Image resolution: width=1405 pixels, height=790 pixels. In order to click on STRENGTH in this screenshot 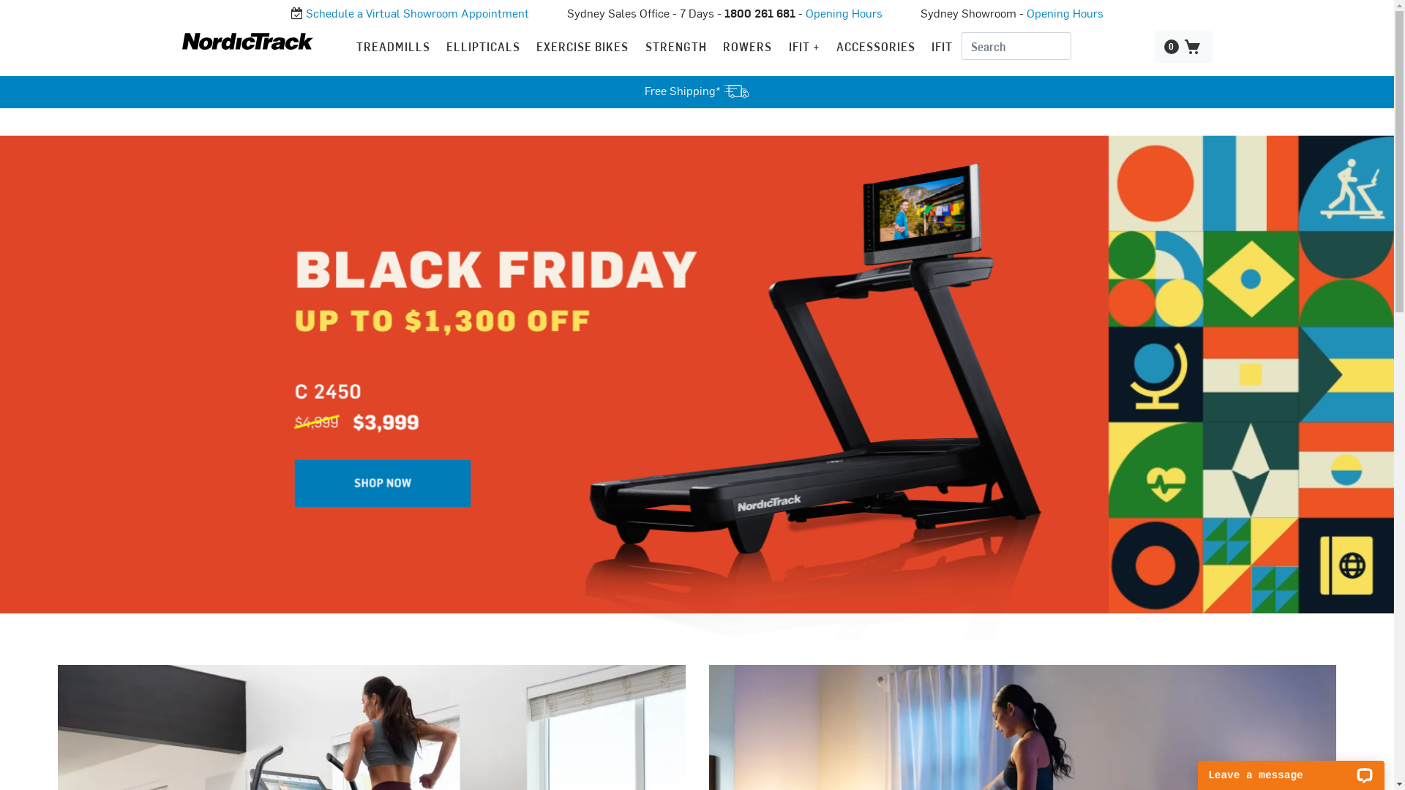, I will do `click(676, 47)`.